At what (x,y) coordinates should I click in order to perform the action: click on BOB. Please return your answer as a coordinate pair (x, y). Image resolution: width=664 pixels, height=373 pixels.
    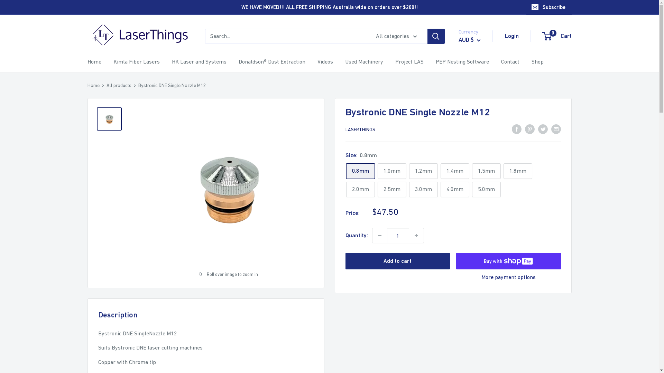
    Looking at the image, I should click on (105, 68).